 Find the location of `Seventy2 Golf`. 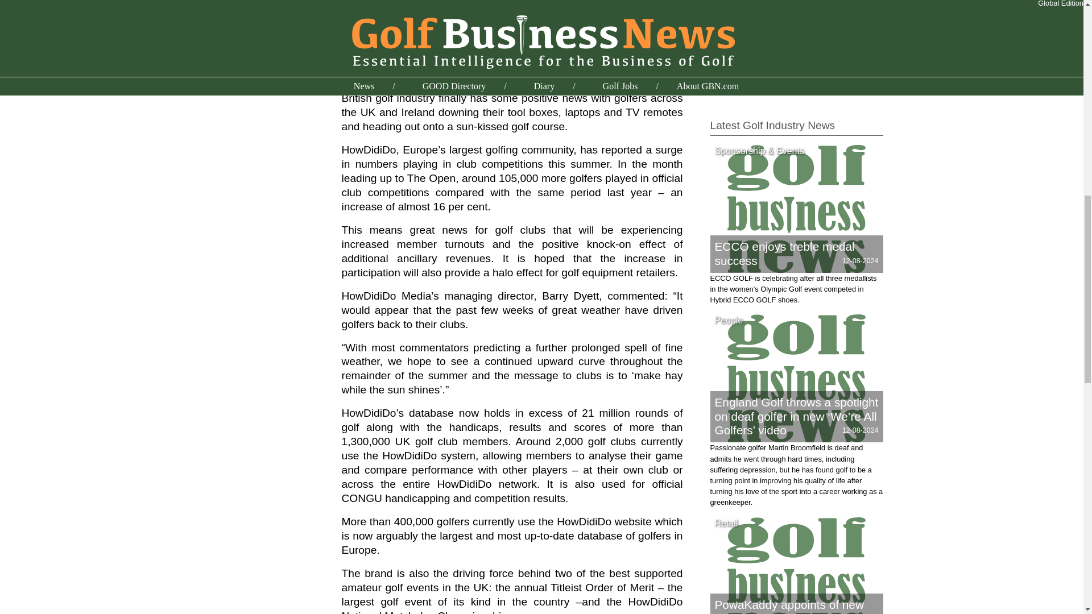

Seventy2 Golf is located at coordinates (741, 6).